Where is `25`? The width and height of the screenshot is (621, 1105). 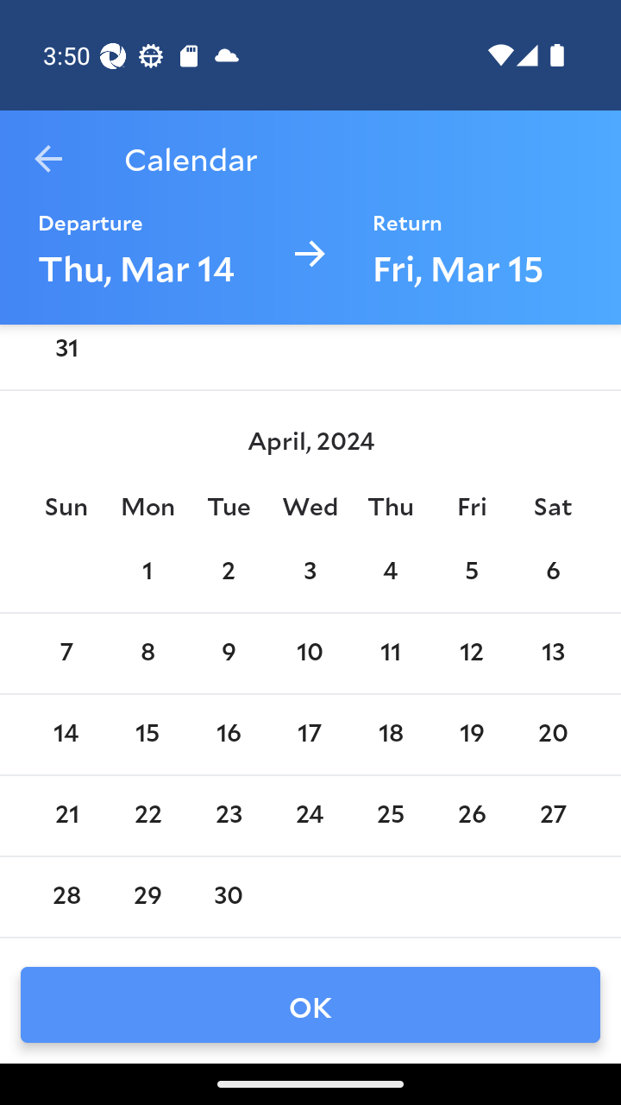 25 is located at coordinates (391, 815).